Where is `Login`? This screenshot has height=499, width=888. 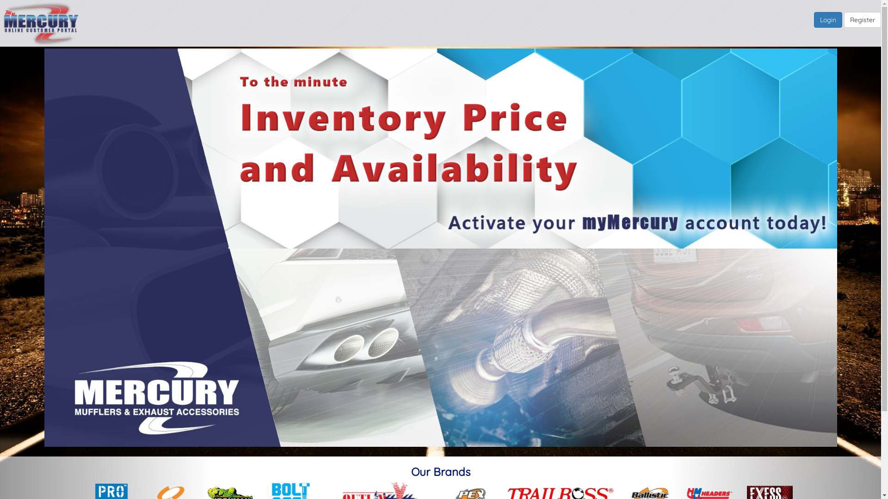 Login is located at coordinates (828, 20).